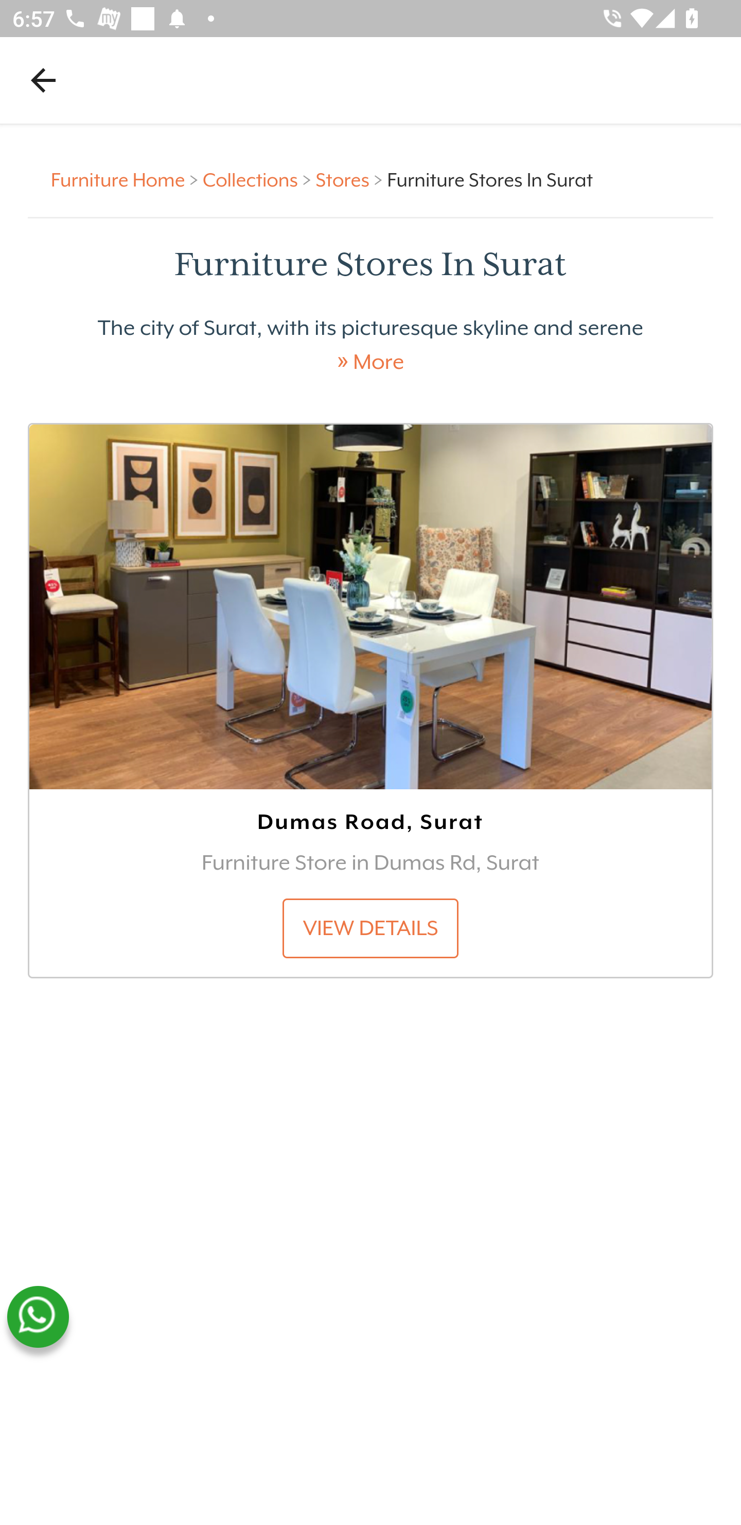  Describe the element at coordinates (43, 80) in the screenshot. I see `Navigate up` at that location.